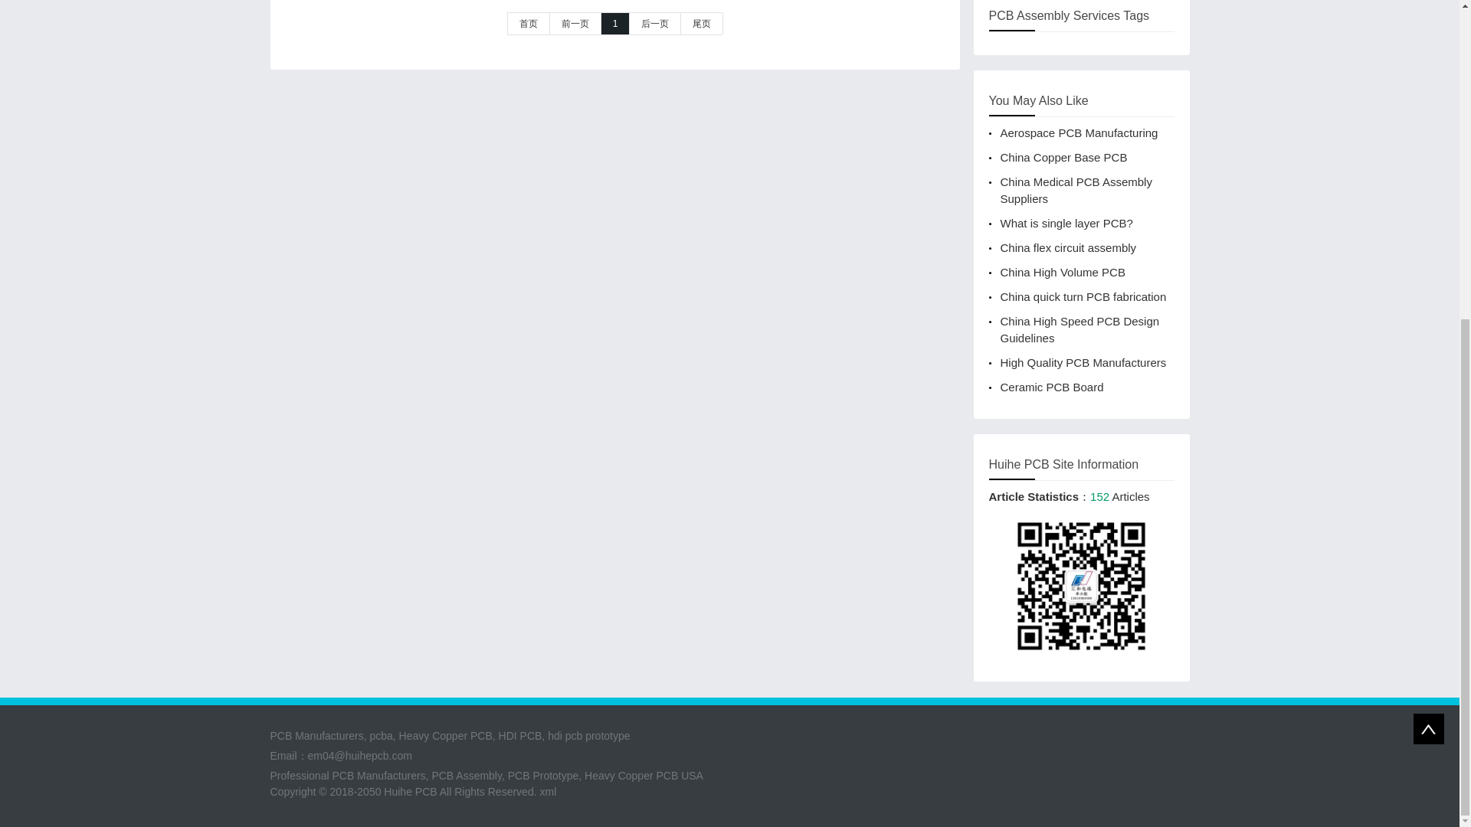 The width and height of the screenshot is (1471, 827). Describe the element at coordinates (1099, 496) in the screenshot. I see `152` at that location.